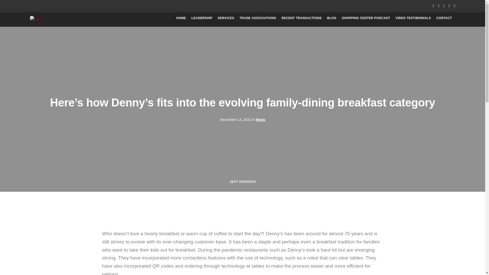 The width and height of the screenshot is (489, 275). What do you see at coordinates (261, 120) in the screenshot?
I see `News` at bounding box center [261, 120].